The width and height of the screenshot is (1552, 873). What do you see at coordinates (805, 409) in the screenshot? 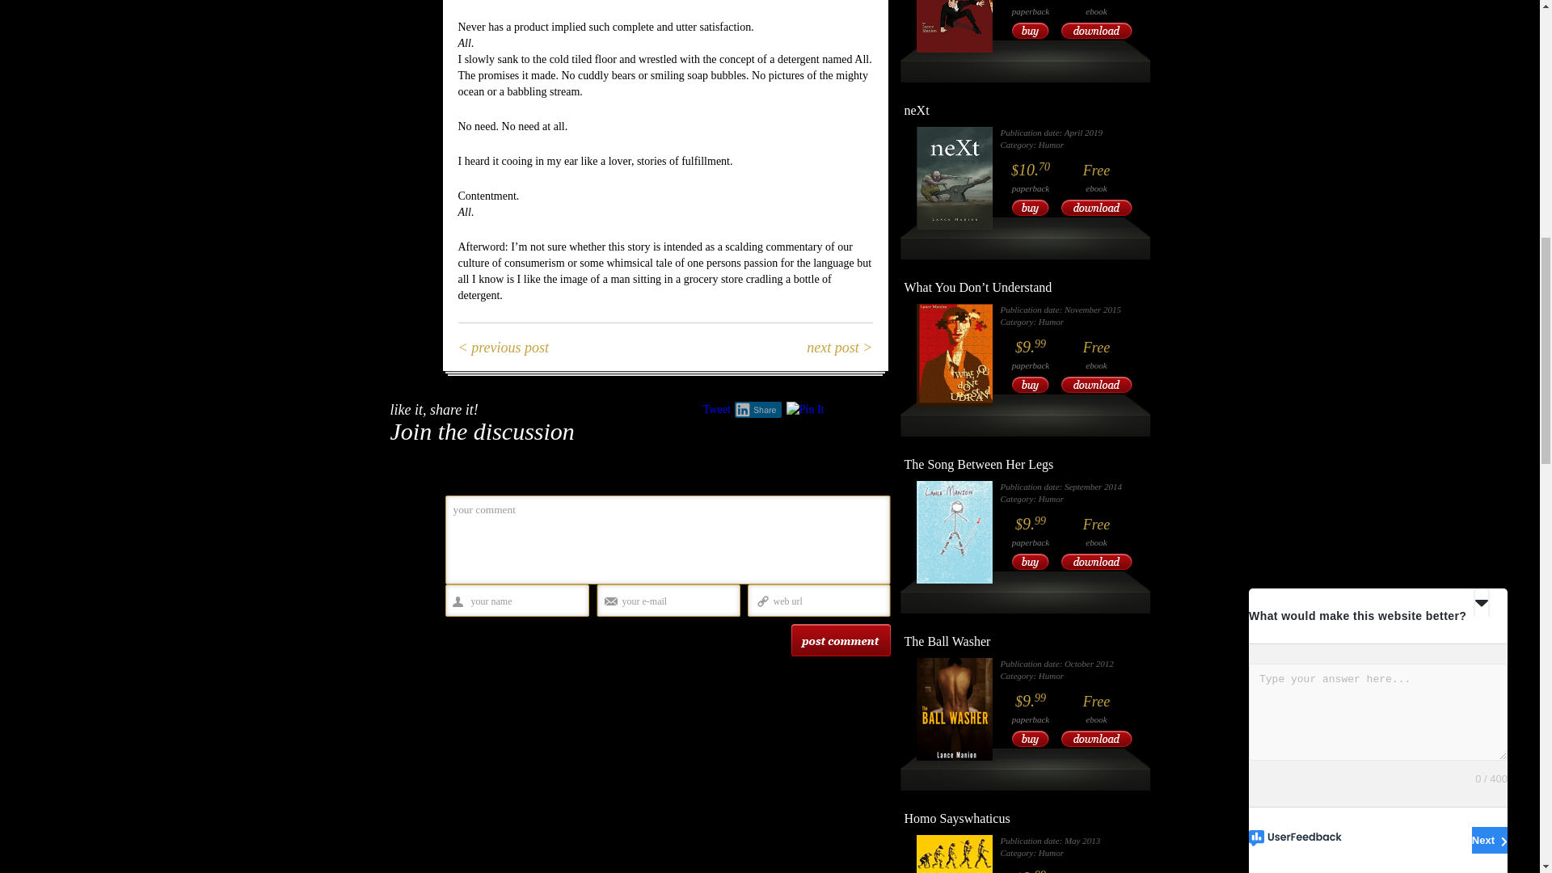
I see `Pin It` at bounding box center [805, 409].